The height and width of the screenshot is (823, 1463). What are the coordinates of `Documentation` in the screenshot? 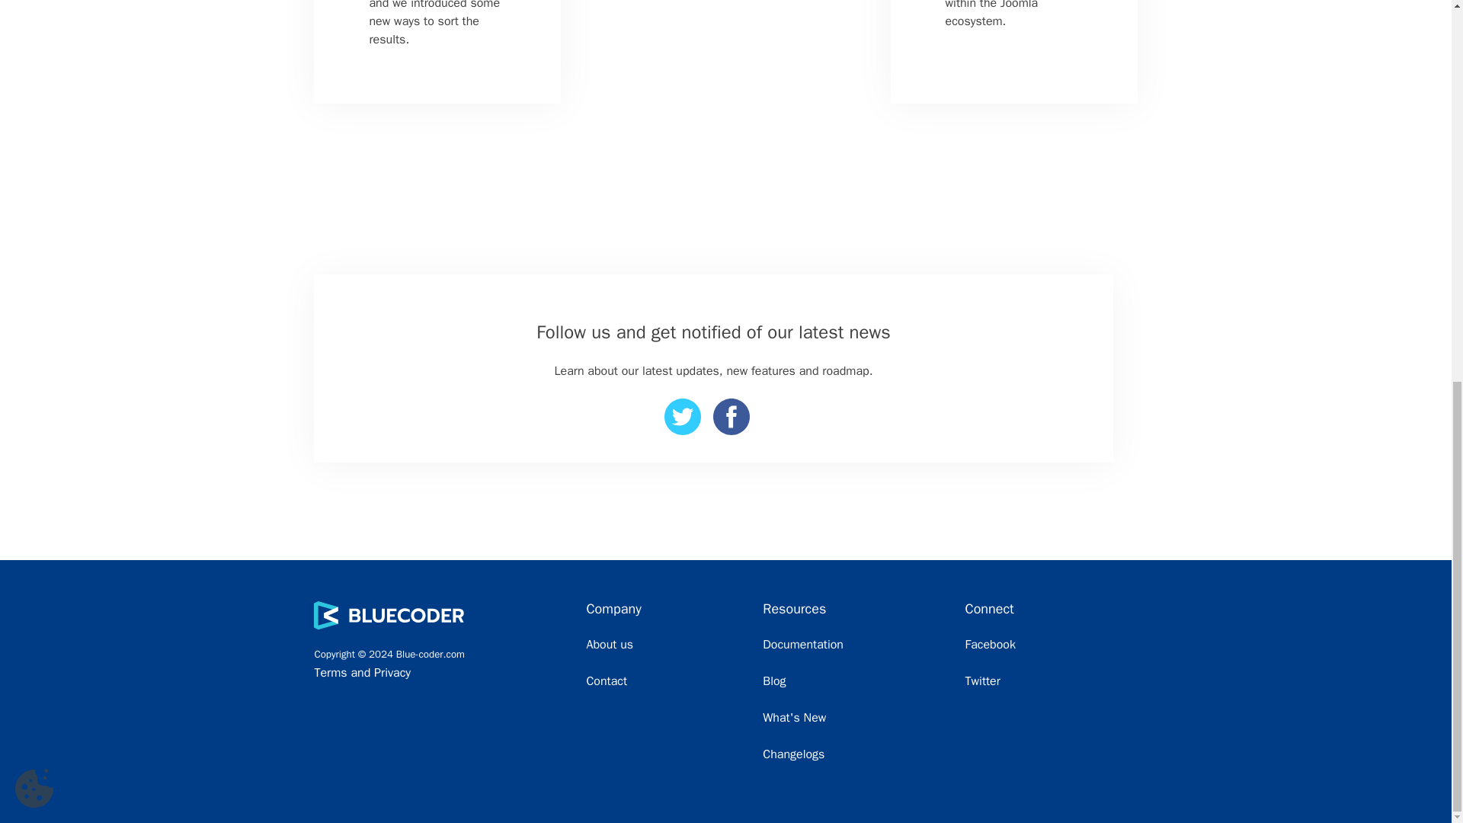 It's located at (803, 645).